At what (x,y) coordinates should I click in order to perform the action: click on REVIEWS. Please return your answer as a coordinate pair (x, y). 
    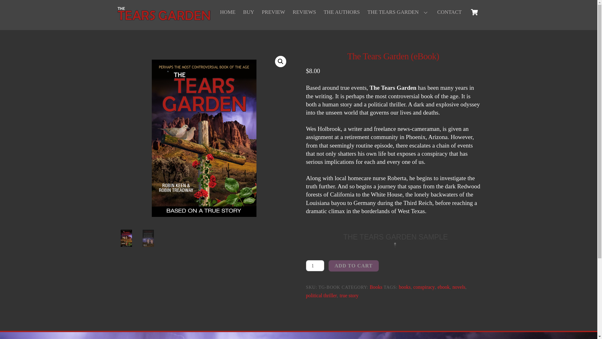
    Looking at the image, I should click on (304, 12).